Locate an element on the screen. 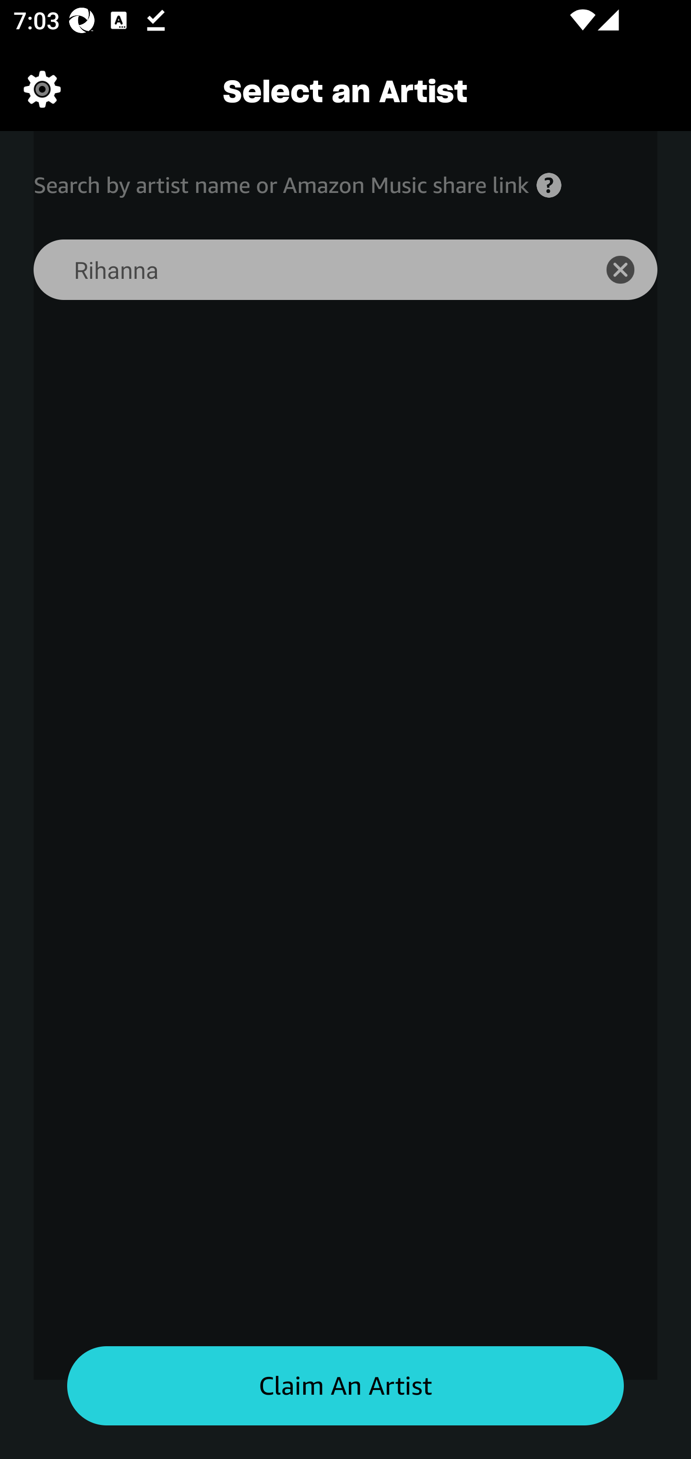 The height and width of the screenshot is (1459, 691). Help  icon is located at coordinates (549, 185).